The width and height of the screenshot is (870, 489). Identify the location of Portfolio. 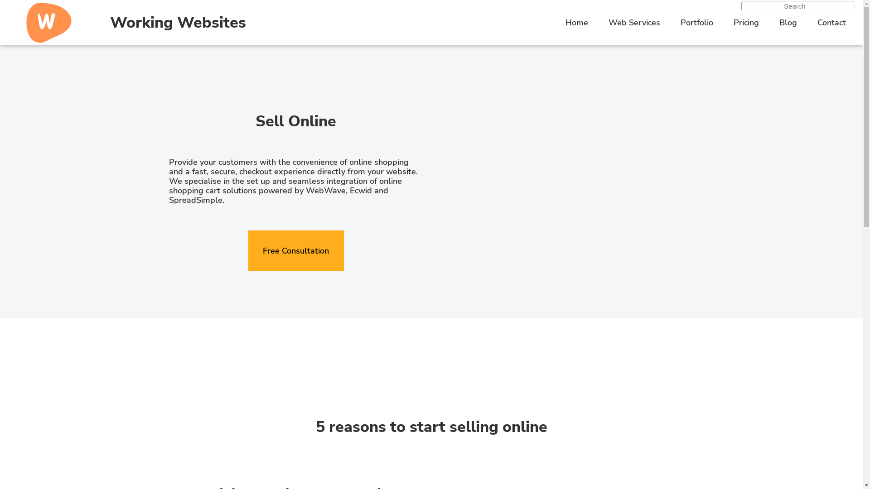
(697, 23).